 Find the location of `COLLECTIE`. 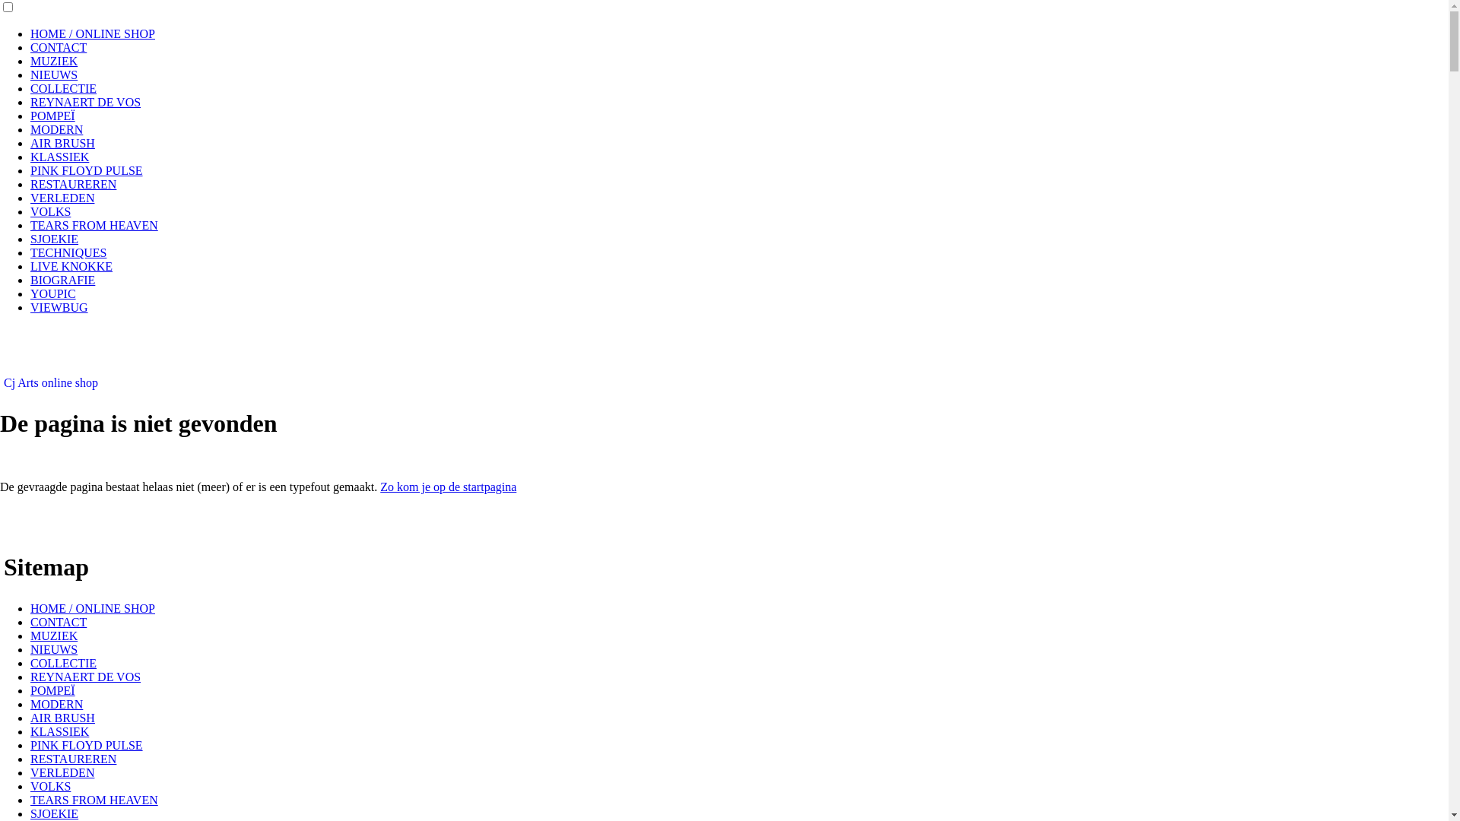

COLLECTIE is located at coordinates (64, 663).